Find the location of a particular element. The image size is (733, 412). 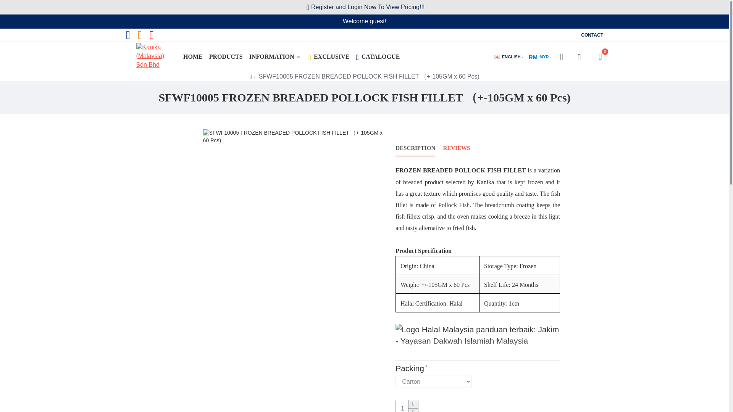

Register and Login Now To View Pricing!!! is located at coordinates (192, 57).